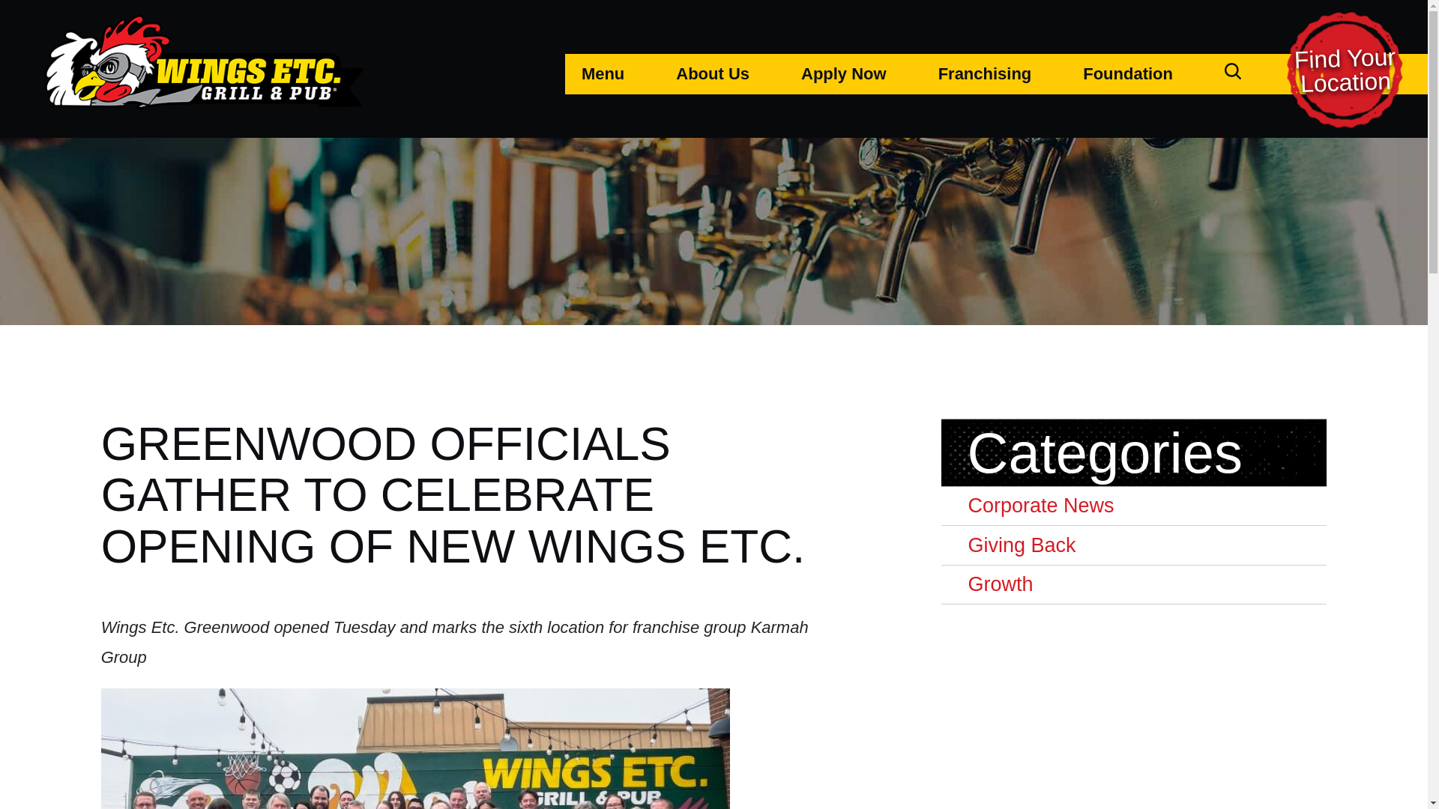 The image size is (1439, 809). I want to click on About Us, so click(712, 74).